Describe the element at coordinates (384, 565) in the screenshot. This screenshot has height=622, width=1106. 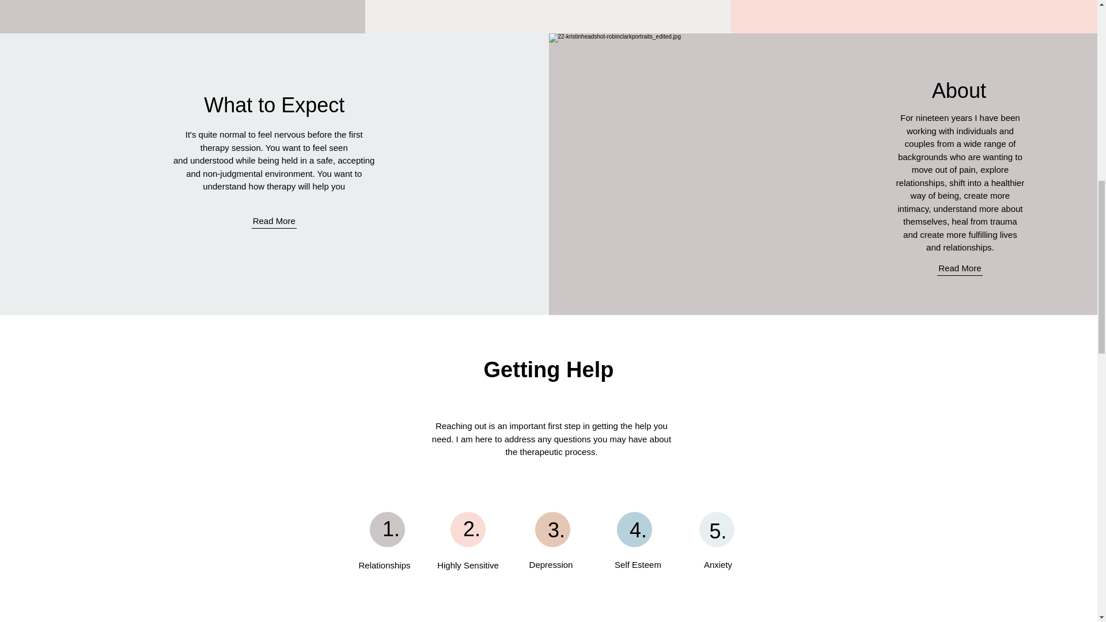
I see `Relationships` at that location.